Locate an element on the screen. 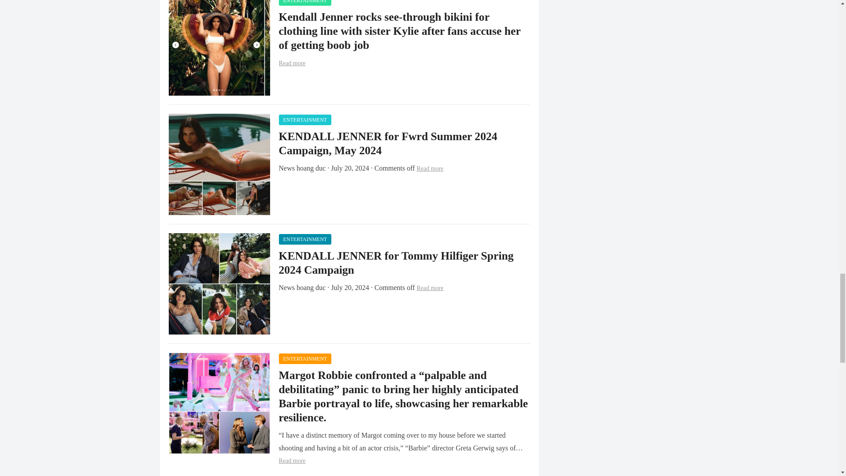 Image resolution: width=846 pixels, height=476 pixels. ENTERTAINMENT is located at coordinates (305, 239).